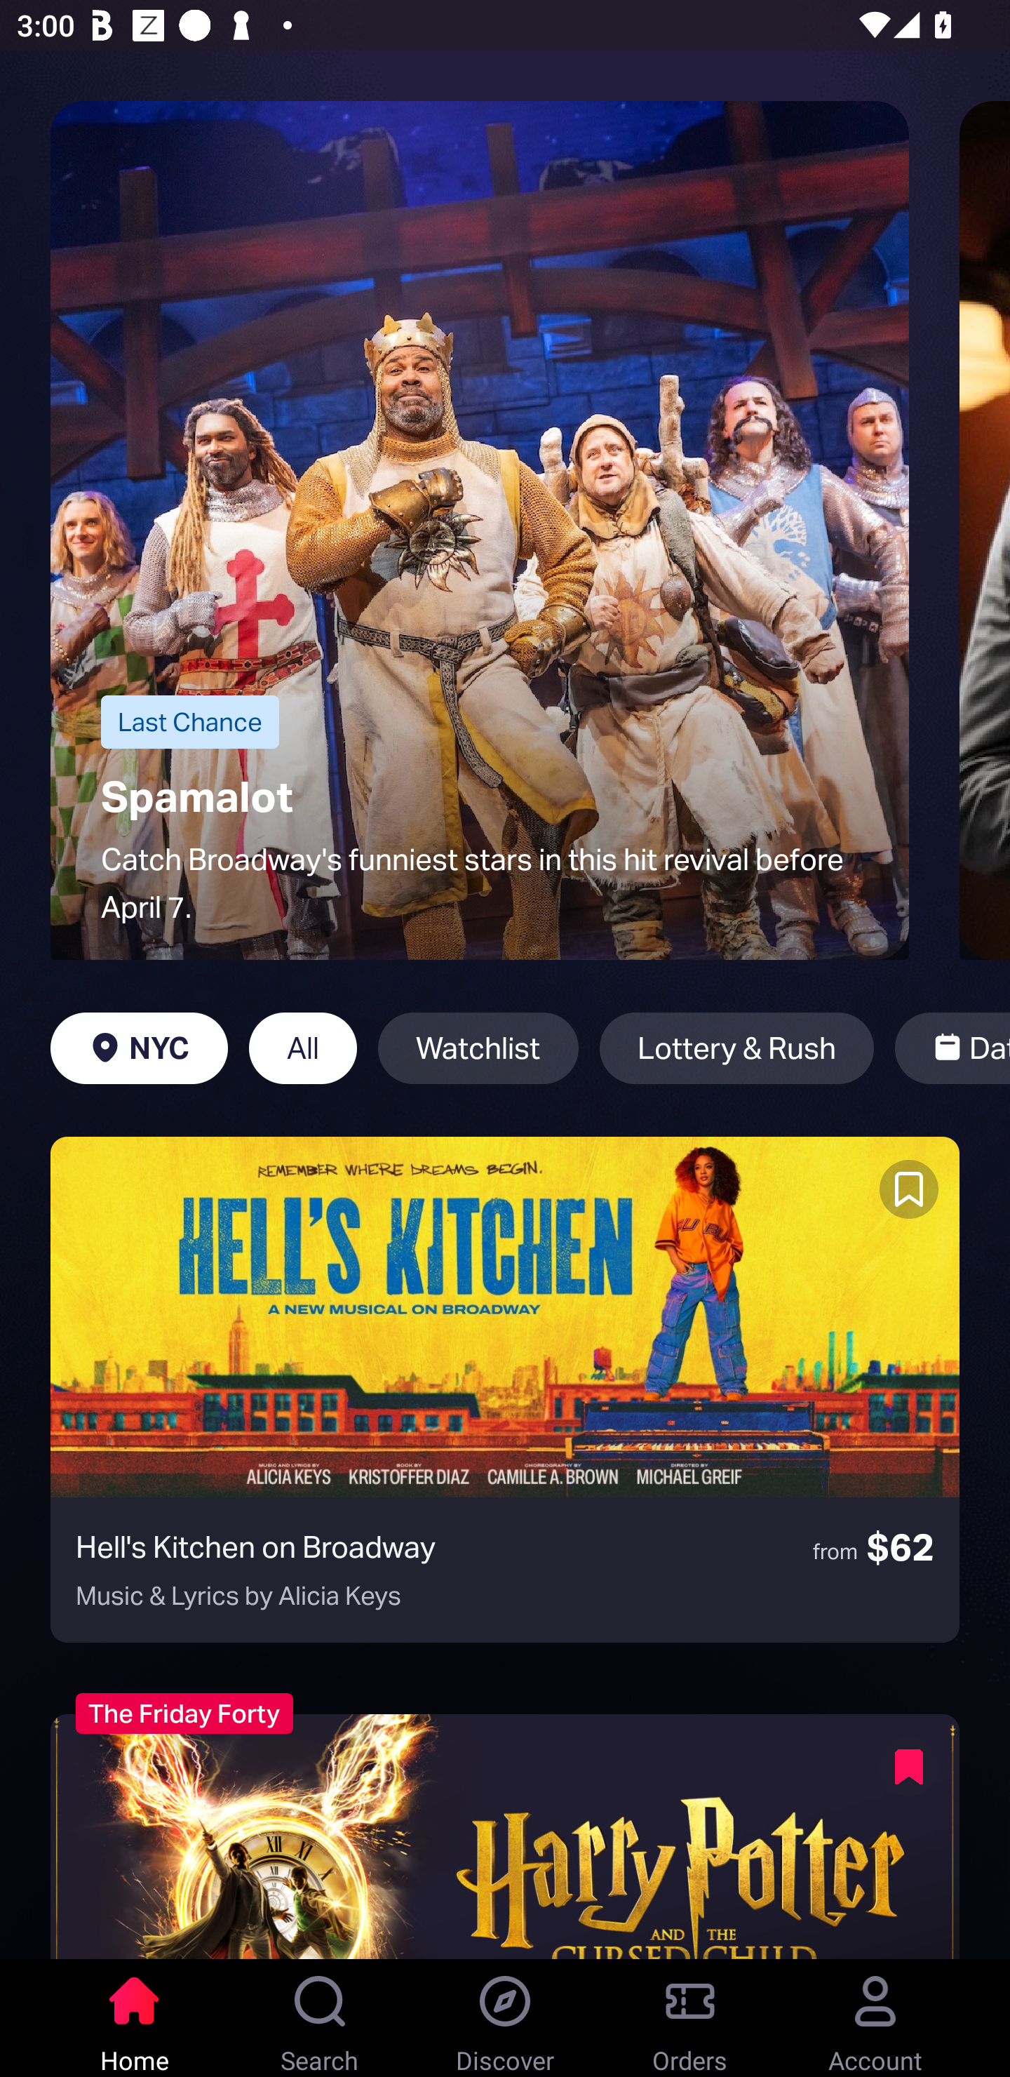 The height and width of the screenshot is (2077, 1010). What do you see at coordinates (478, 1048) in the screenshot?
I see `Watchlist` at bounding box center [478, 1048].